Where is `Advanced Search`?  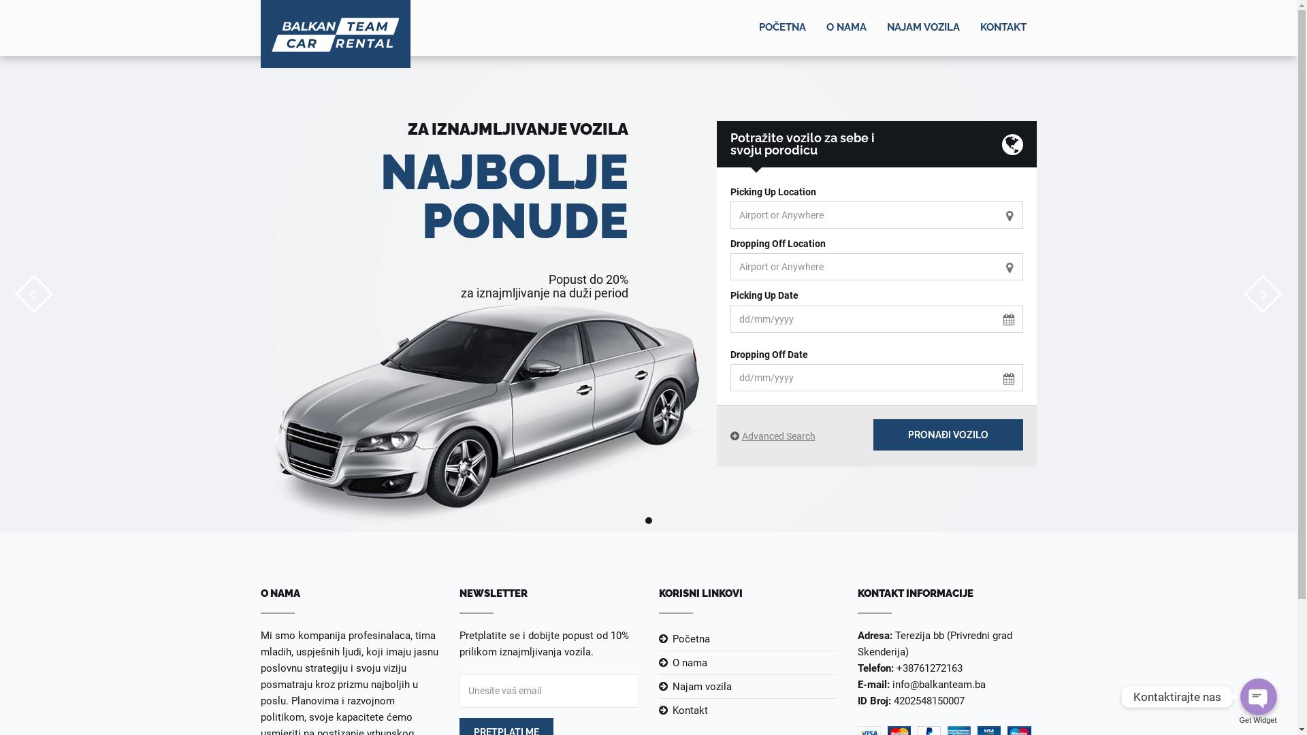 Advanced Search is located at coordinates (779, 436).